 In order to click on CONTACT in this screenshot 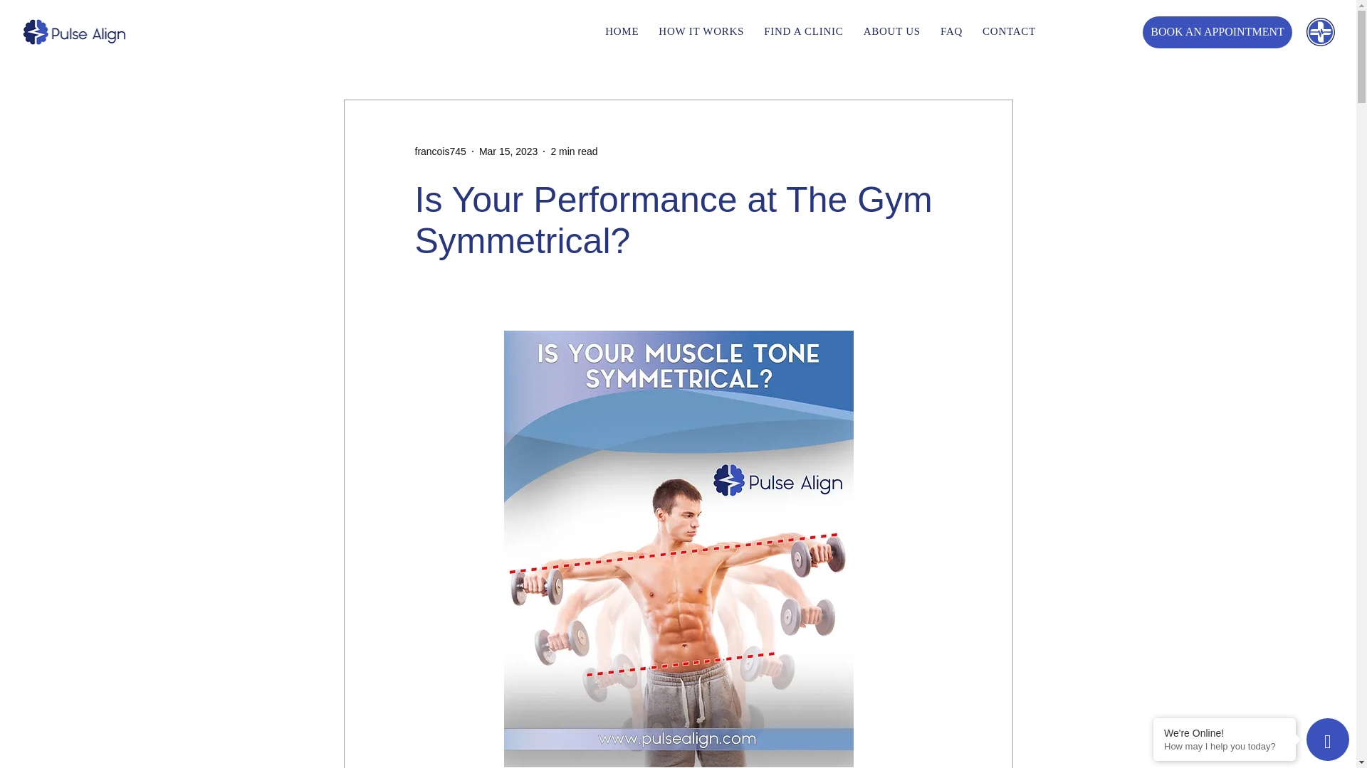, I will do `click(1225, 747)`.